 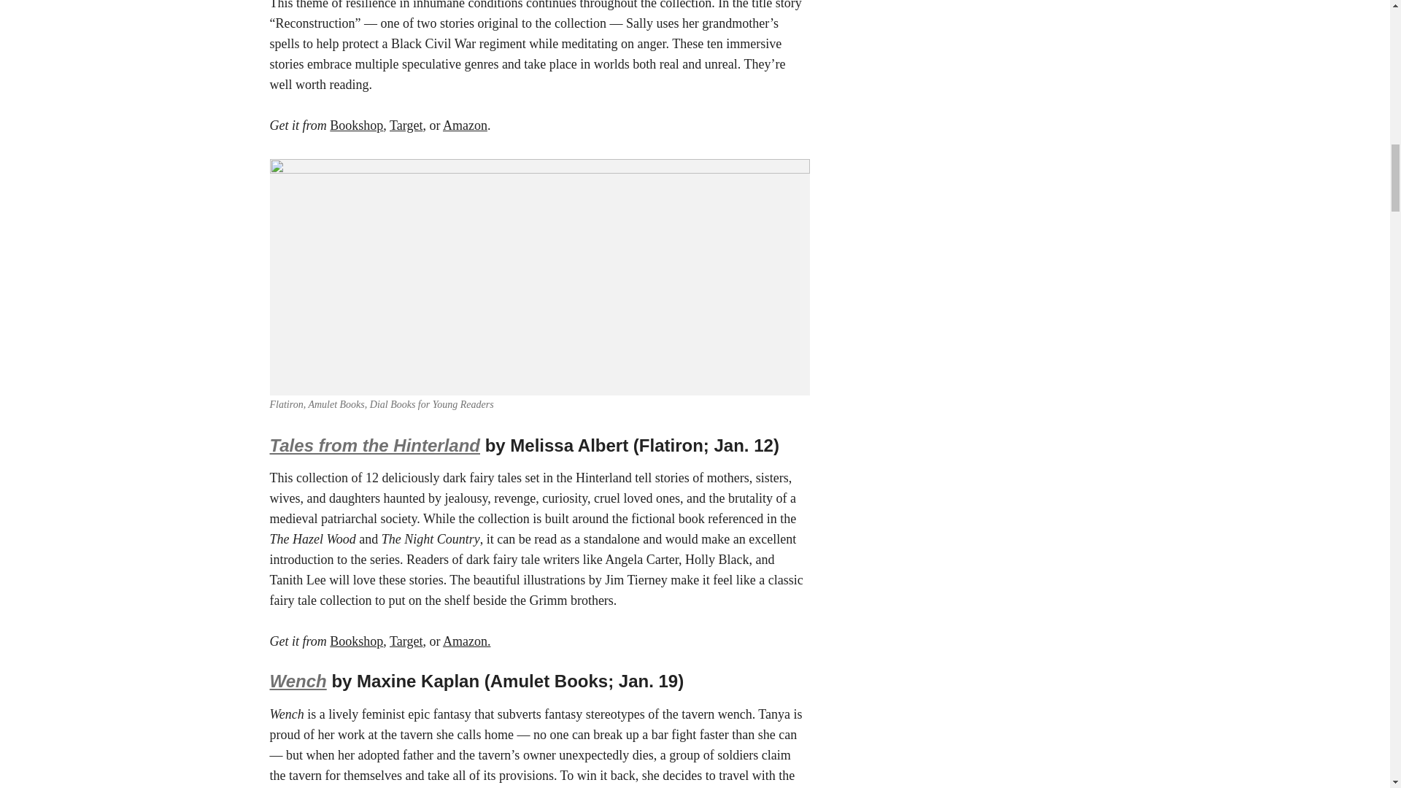 I want to click on Target, so click(x=406, y=641).